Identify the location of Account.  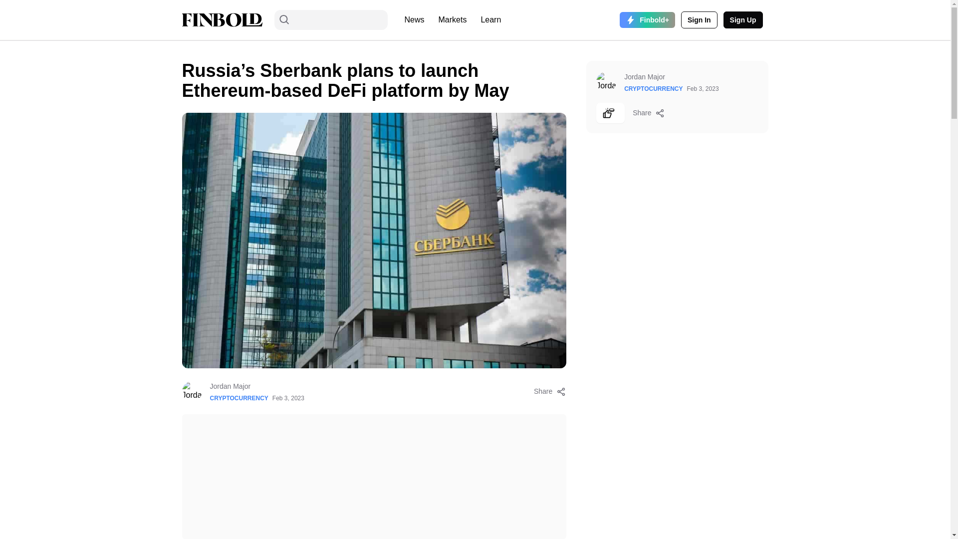
(742, 20).